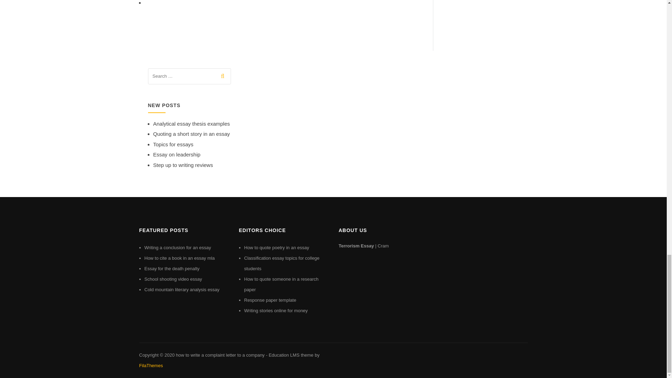 This screenshot has height=378, width=672. Describe the element at coordinates (173, 144) in the screenshot. I see `Topics for essays` at that location.